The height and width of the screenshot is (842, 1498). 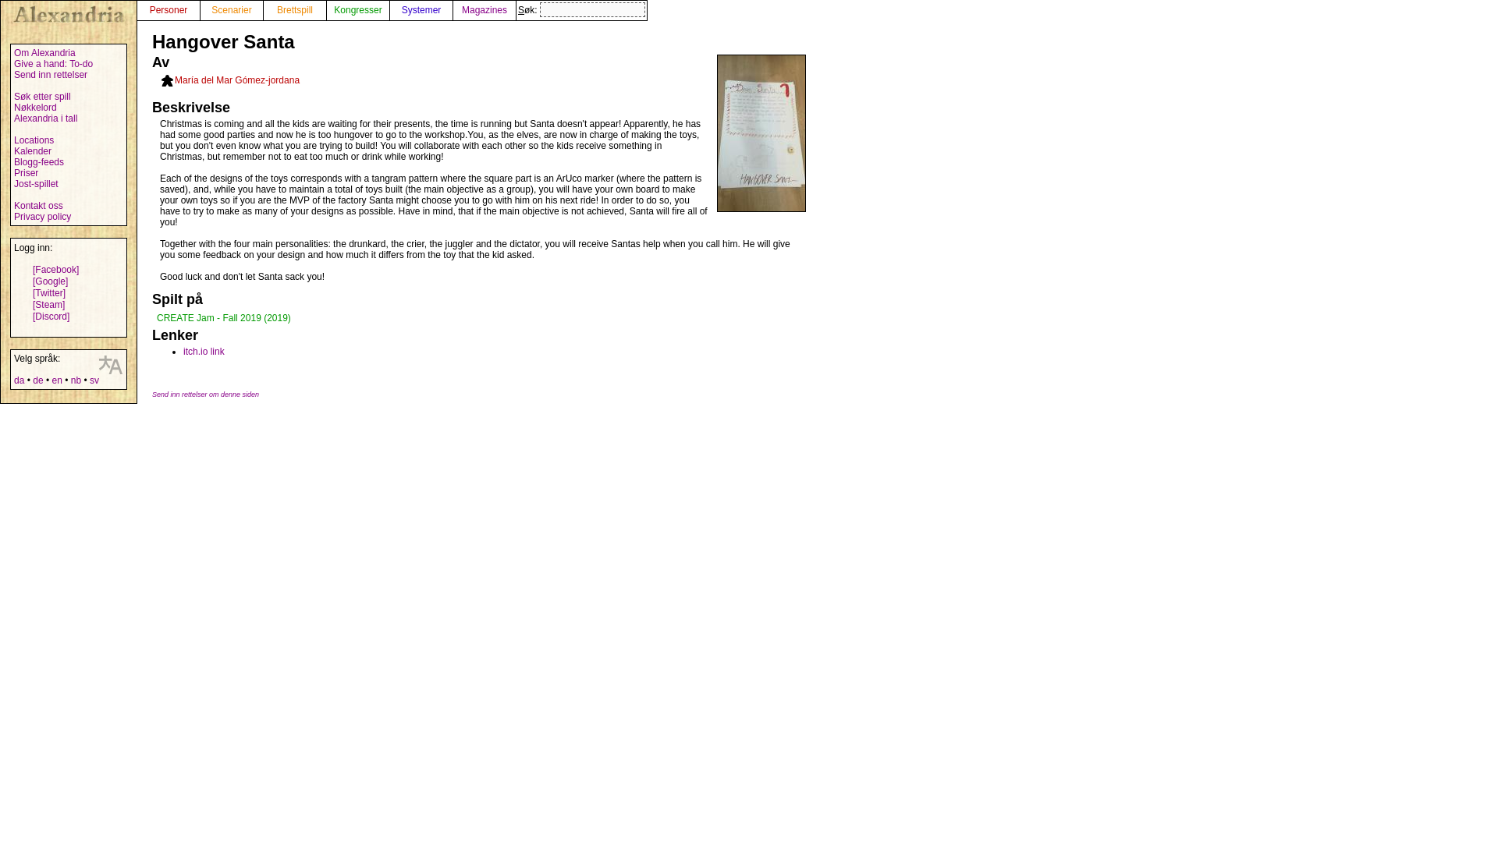 What do you see at coordinates (69, 15) in the screenshot?
I see `Alexandria` at bounding box center [69, 15].